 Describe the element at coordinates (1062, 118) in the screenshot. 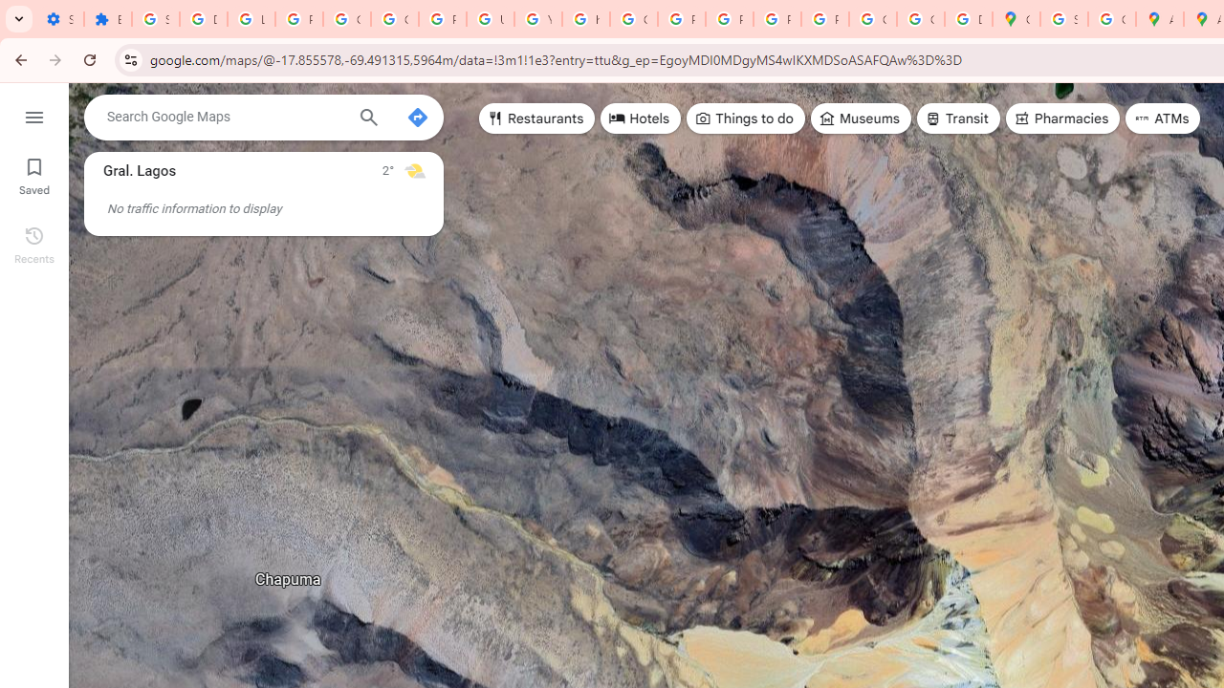

I see `Pharmacies` at that location.